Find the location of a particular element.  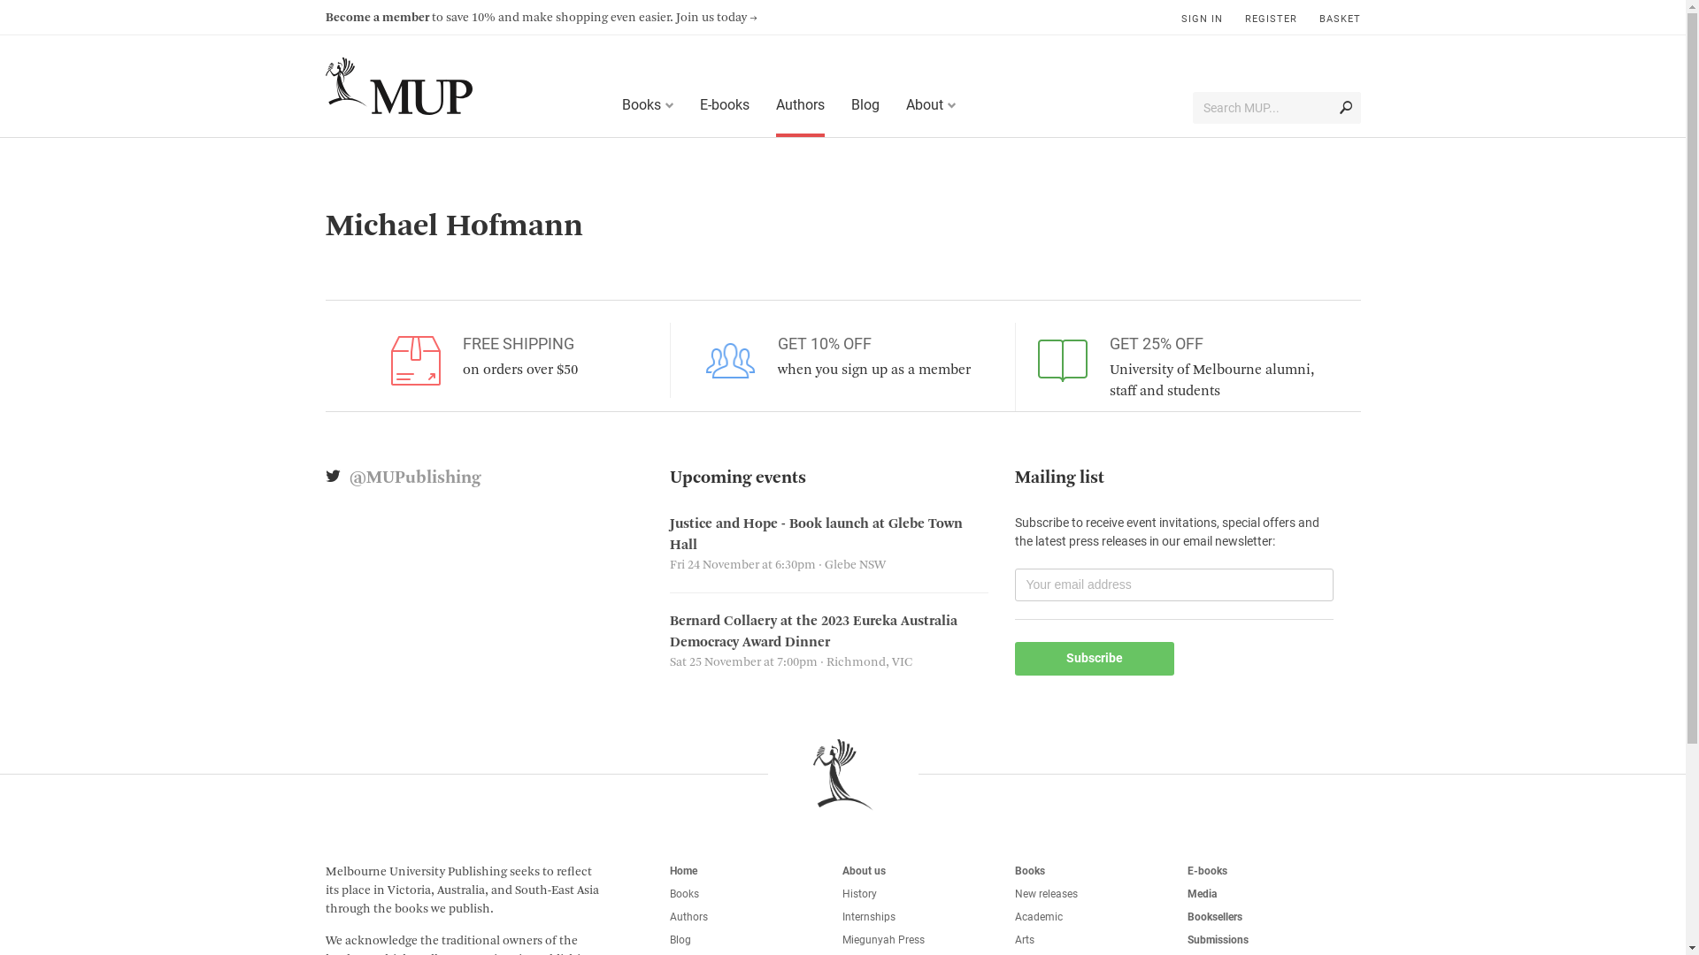

Blog is located at coordinates (865, 107).